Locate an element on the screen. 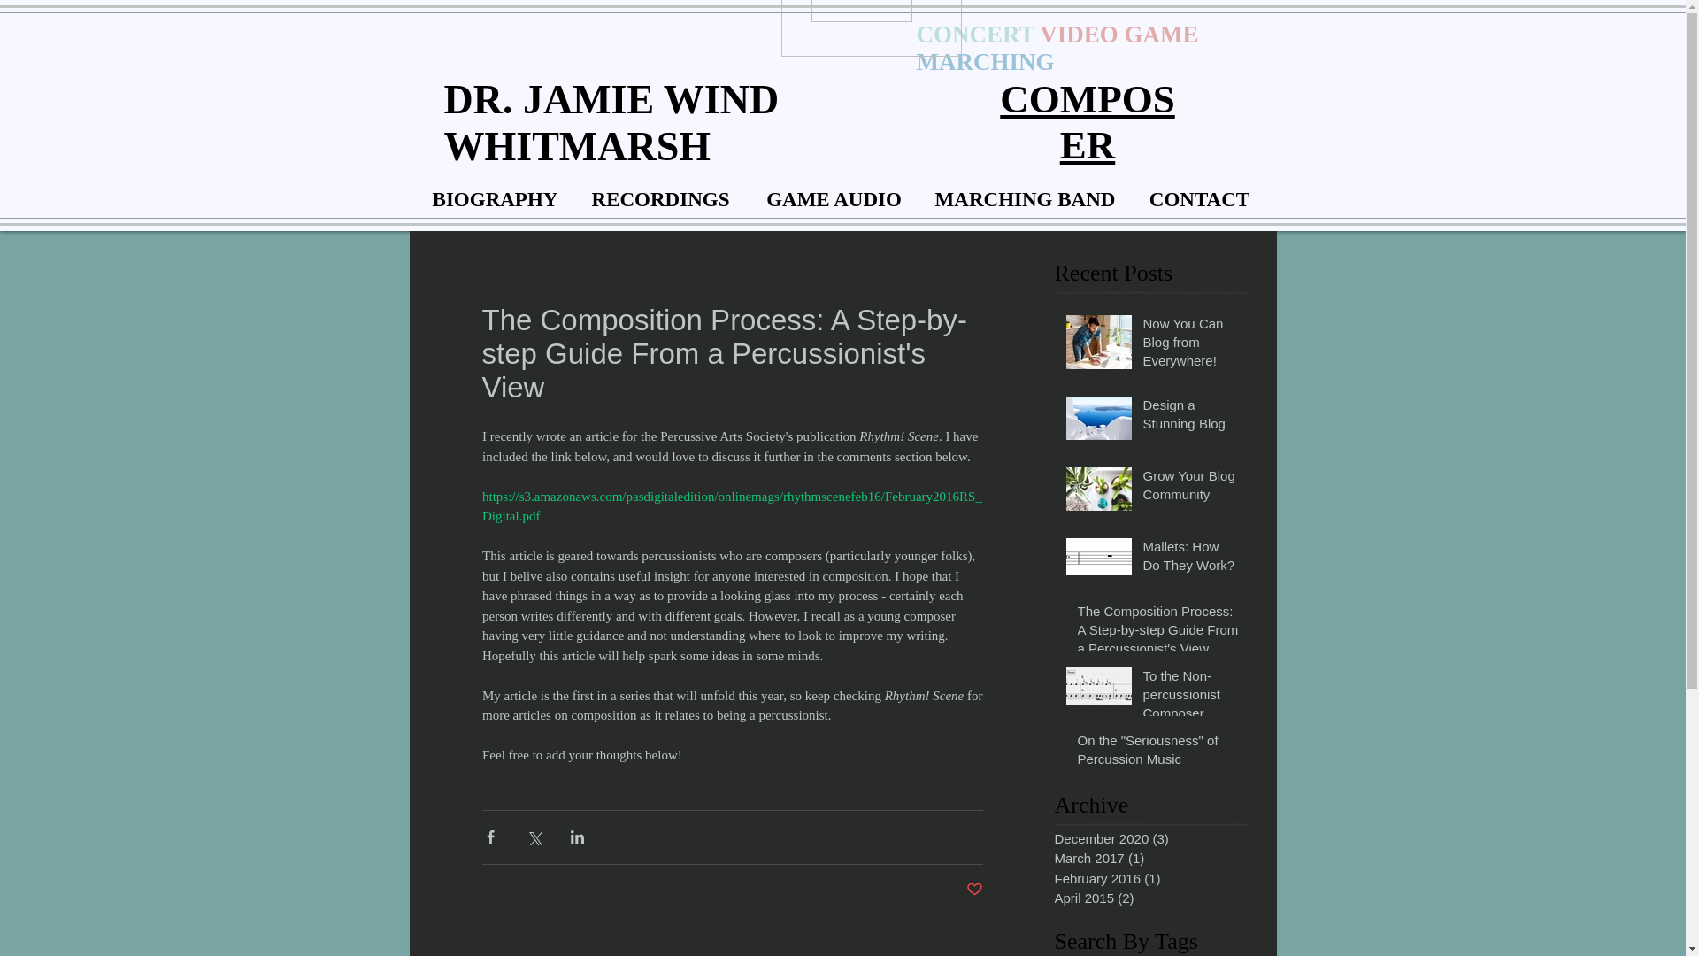  Design a Stunning Blog is located at coordinates (1191, 418).